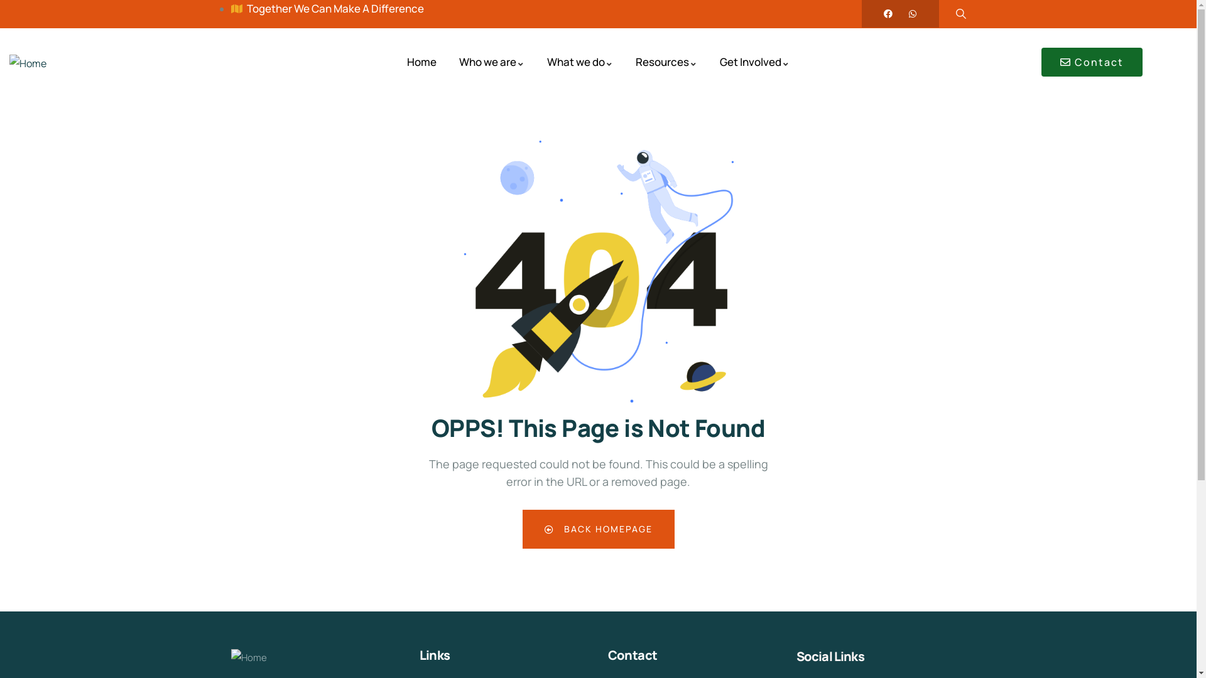 The width and height of the screenshot is (1206, 678). Describe the element at coordinates (599, 529) in the screenshot. I see `BACK HOMEPAGE` at that location.